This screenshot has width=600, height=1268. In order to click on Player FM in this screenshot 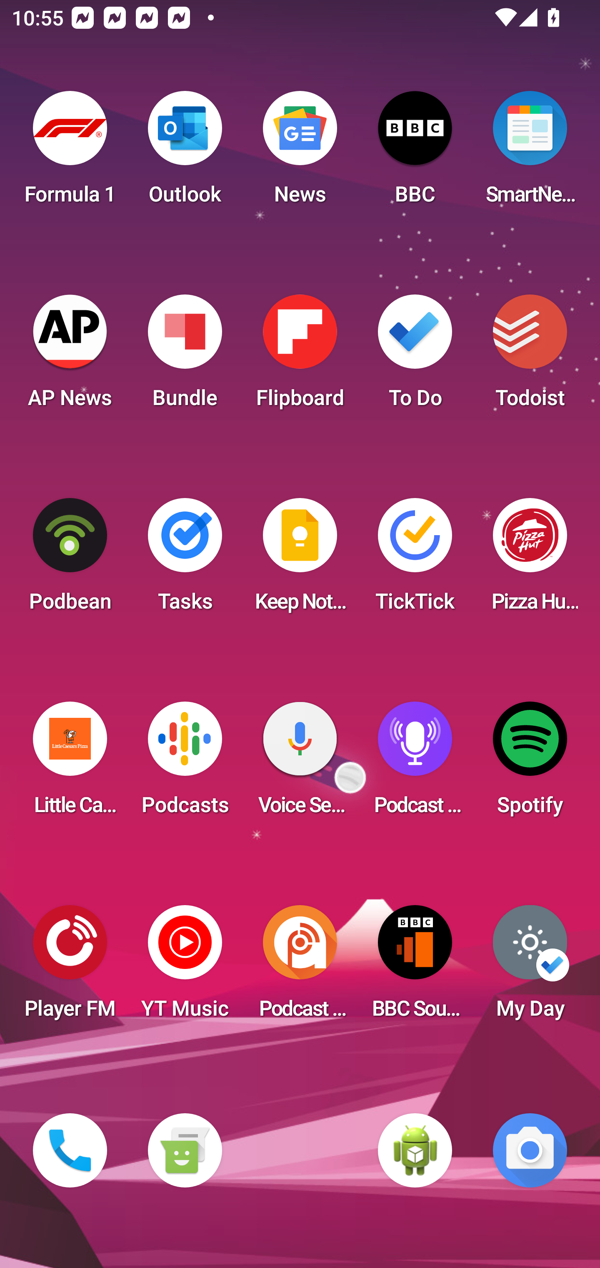, I will do `click(70, 967)`.